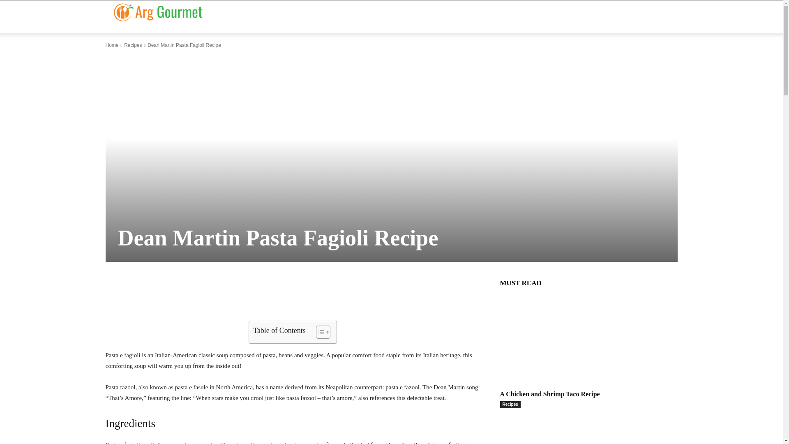 The width and height of the screenshot is (789, 444). Describe the element at coordinates (314, 17) in the screenshot. I see `HOME` at that location.